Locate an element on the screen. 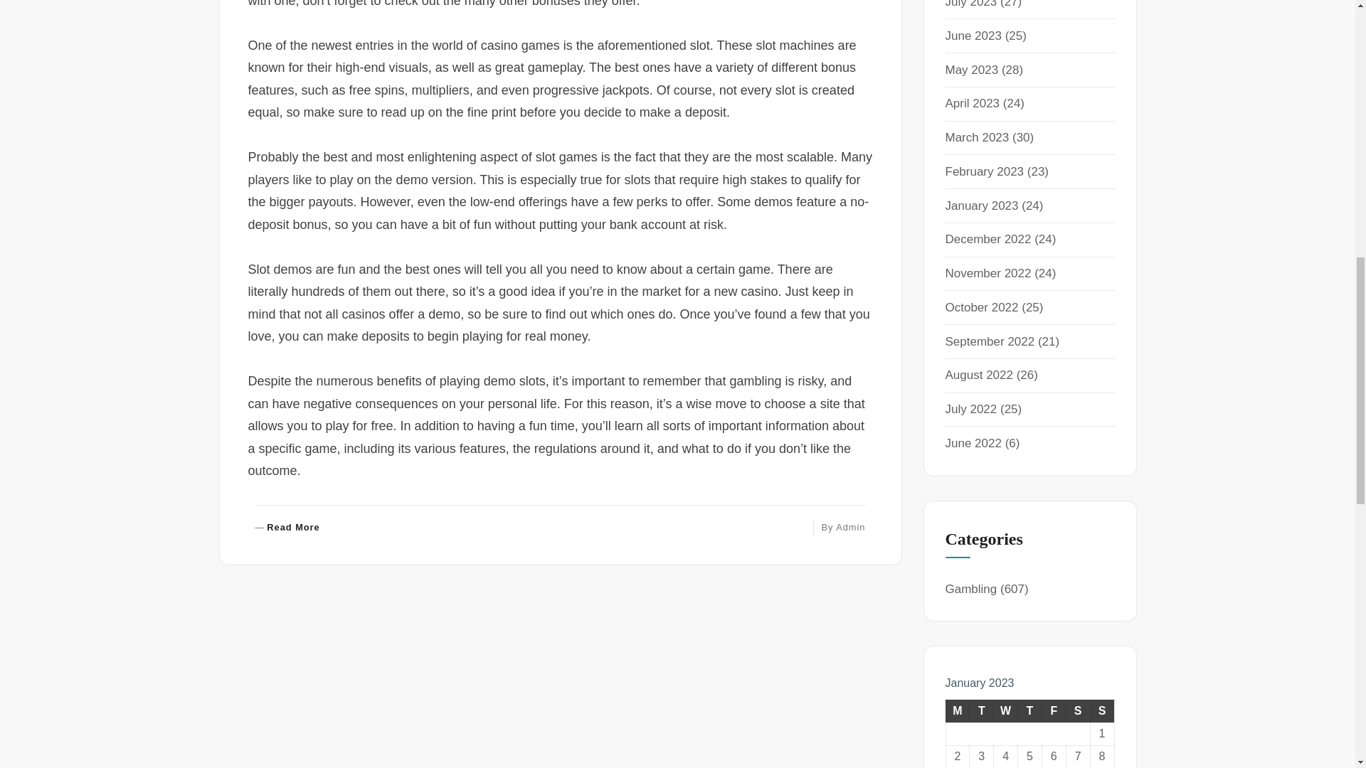 This screenshot has width=1366, height=768. March 2023 is located at coordinates (977, 137).